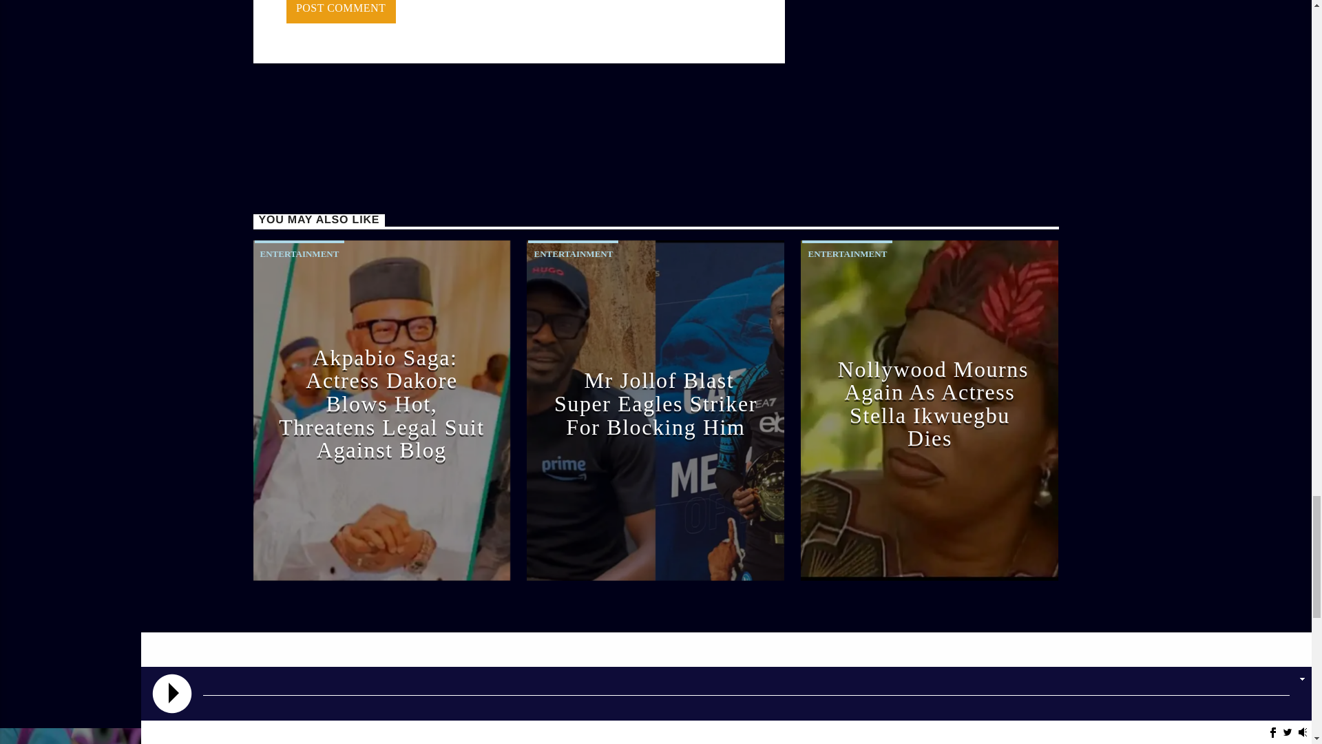 The image size is (1322, 744). What do you see at coordinates (341, 12) in the screenshot?
I see `Post Comment` at bounding box center [341, 12].